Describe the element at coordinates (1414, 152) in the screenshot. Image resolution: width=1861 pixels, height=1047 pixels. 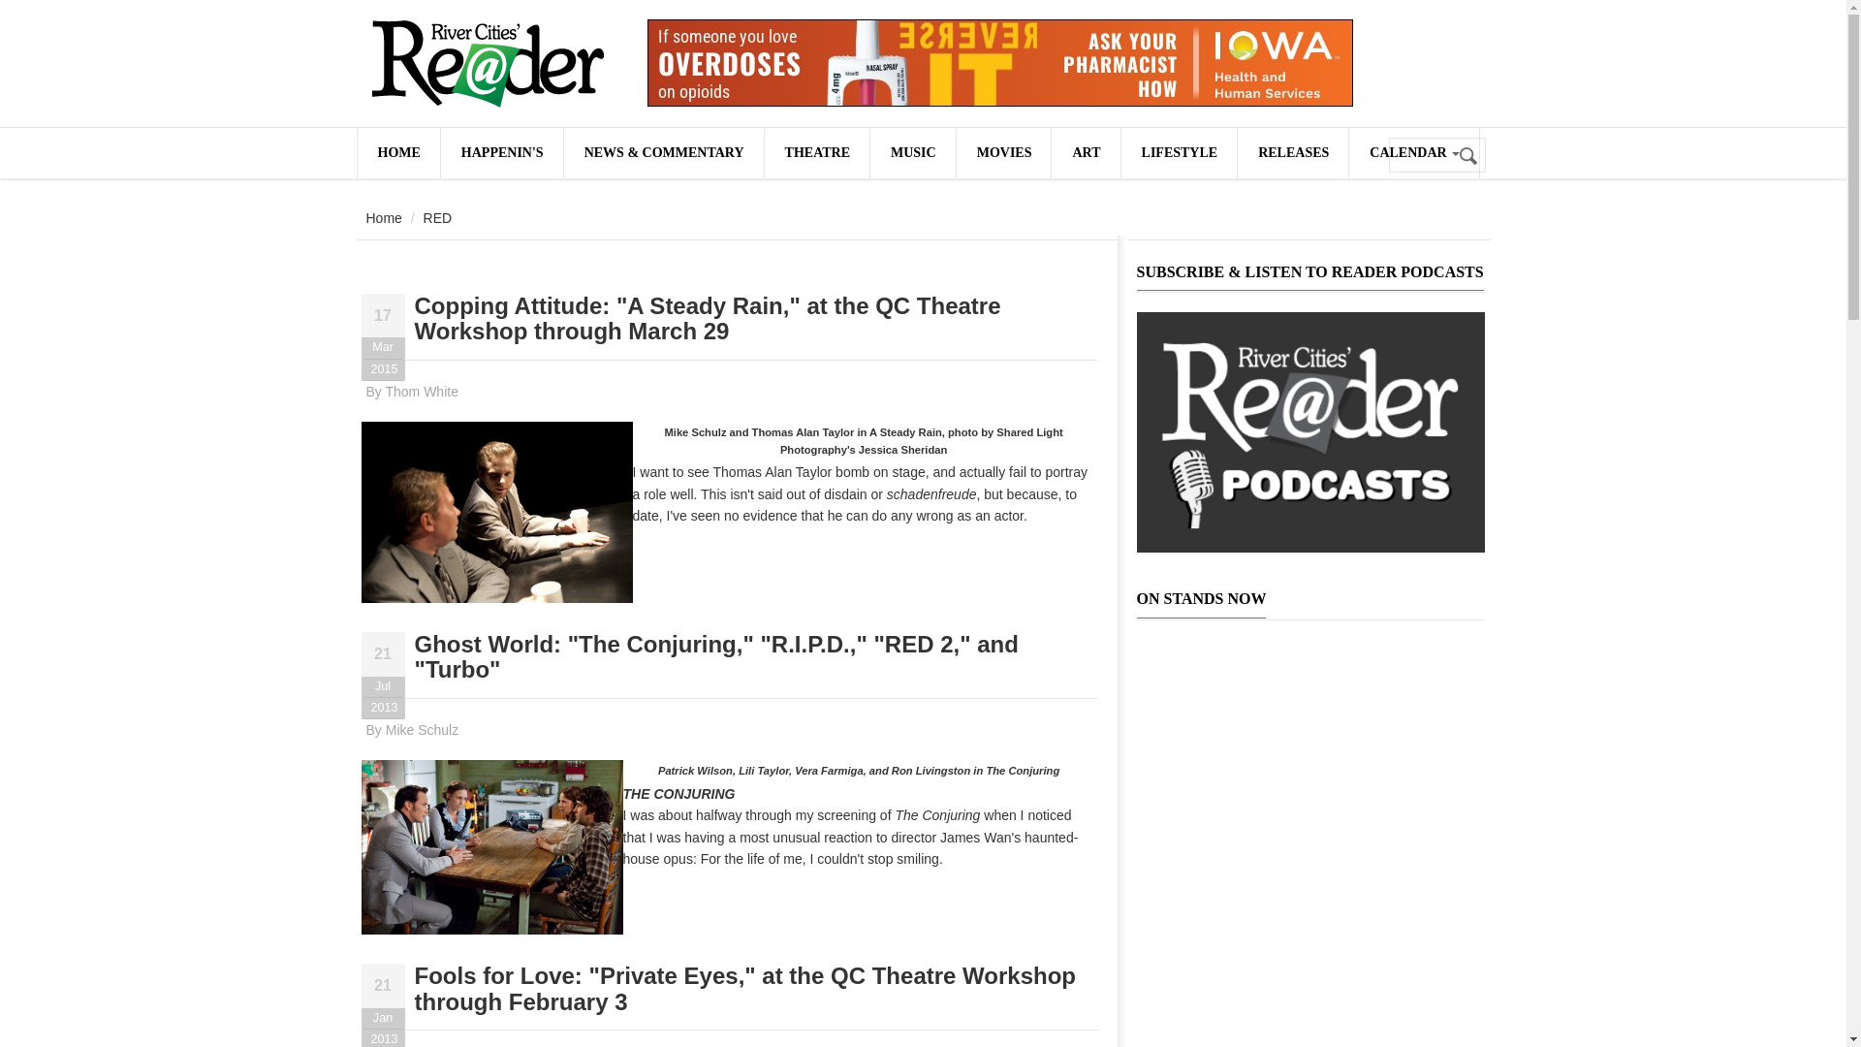
I see `Calendar` at that location.